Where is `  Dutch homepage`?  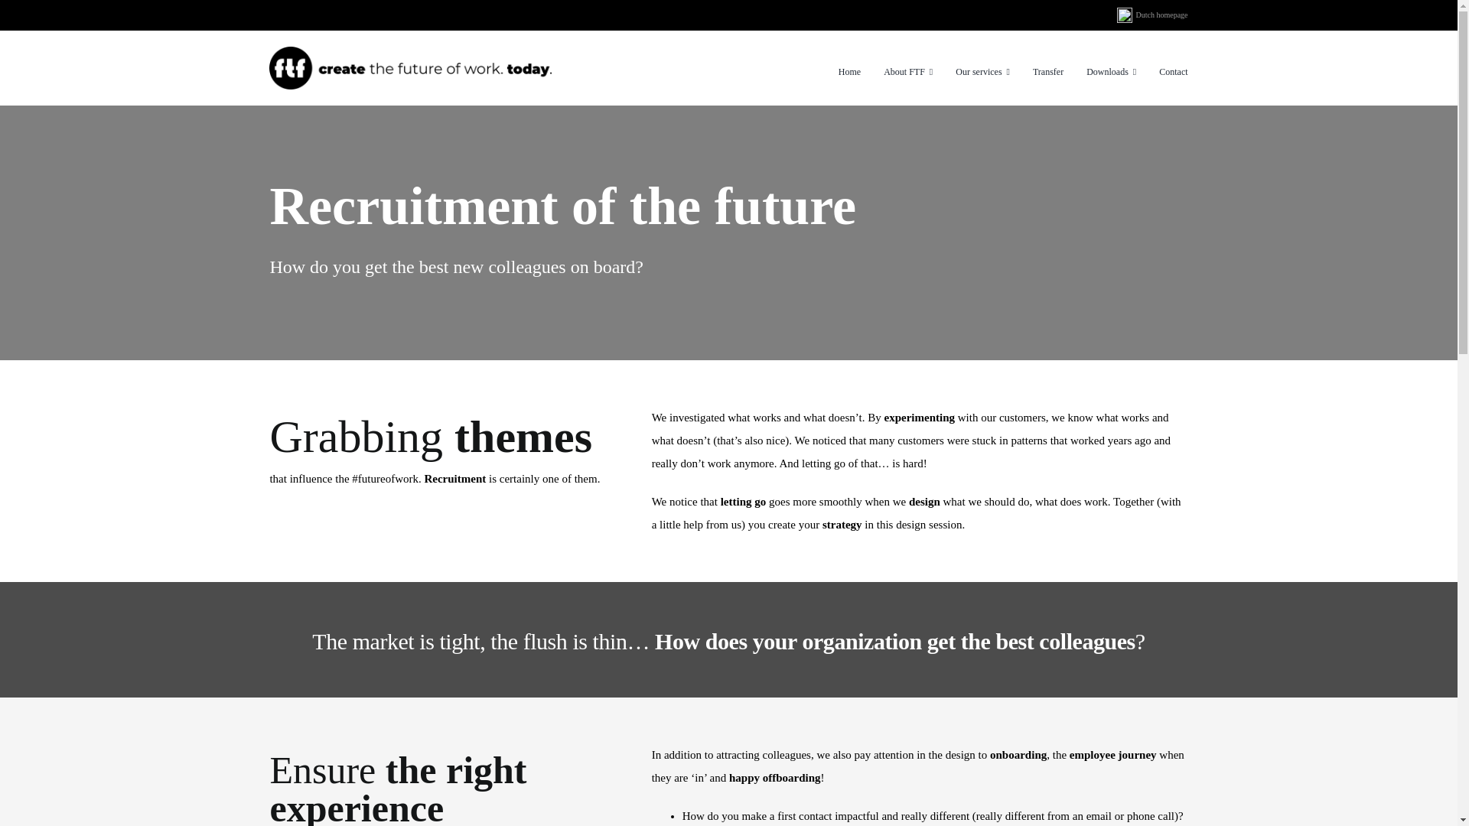
  Dutch homepage is located at coordinates (1160, 15).